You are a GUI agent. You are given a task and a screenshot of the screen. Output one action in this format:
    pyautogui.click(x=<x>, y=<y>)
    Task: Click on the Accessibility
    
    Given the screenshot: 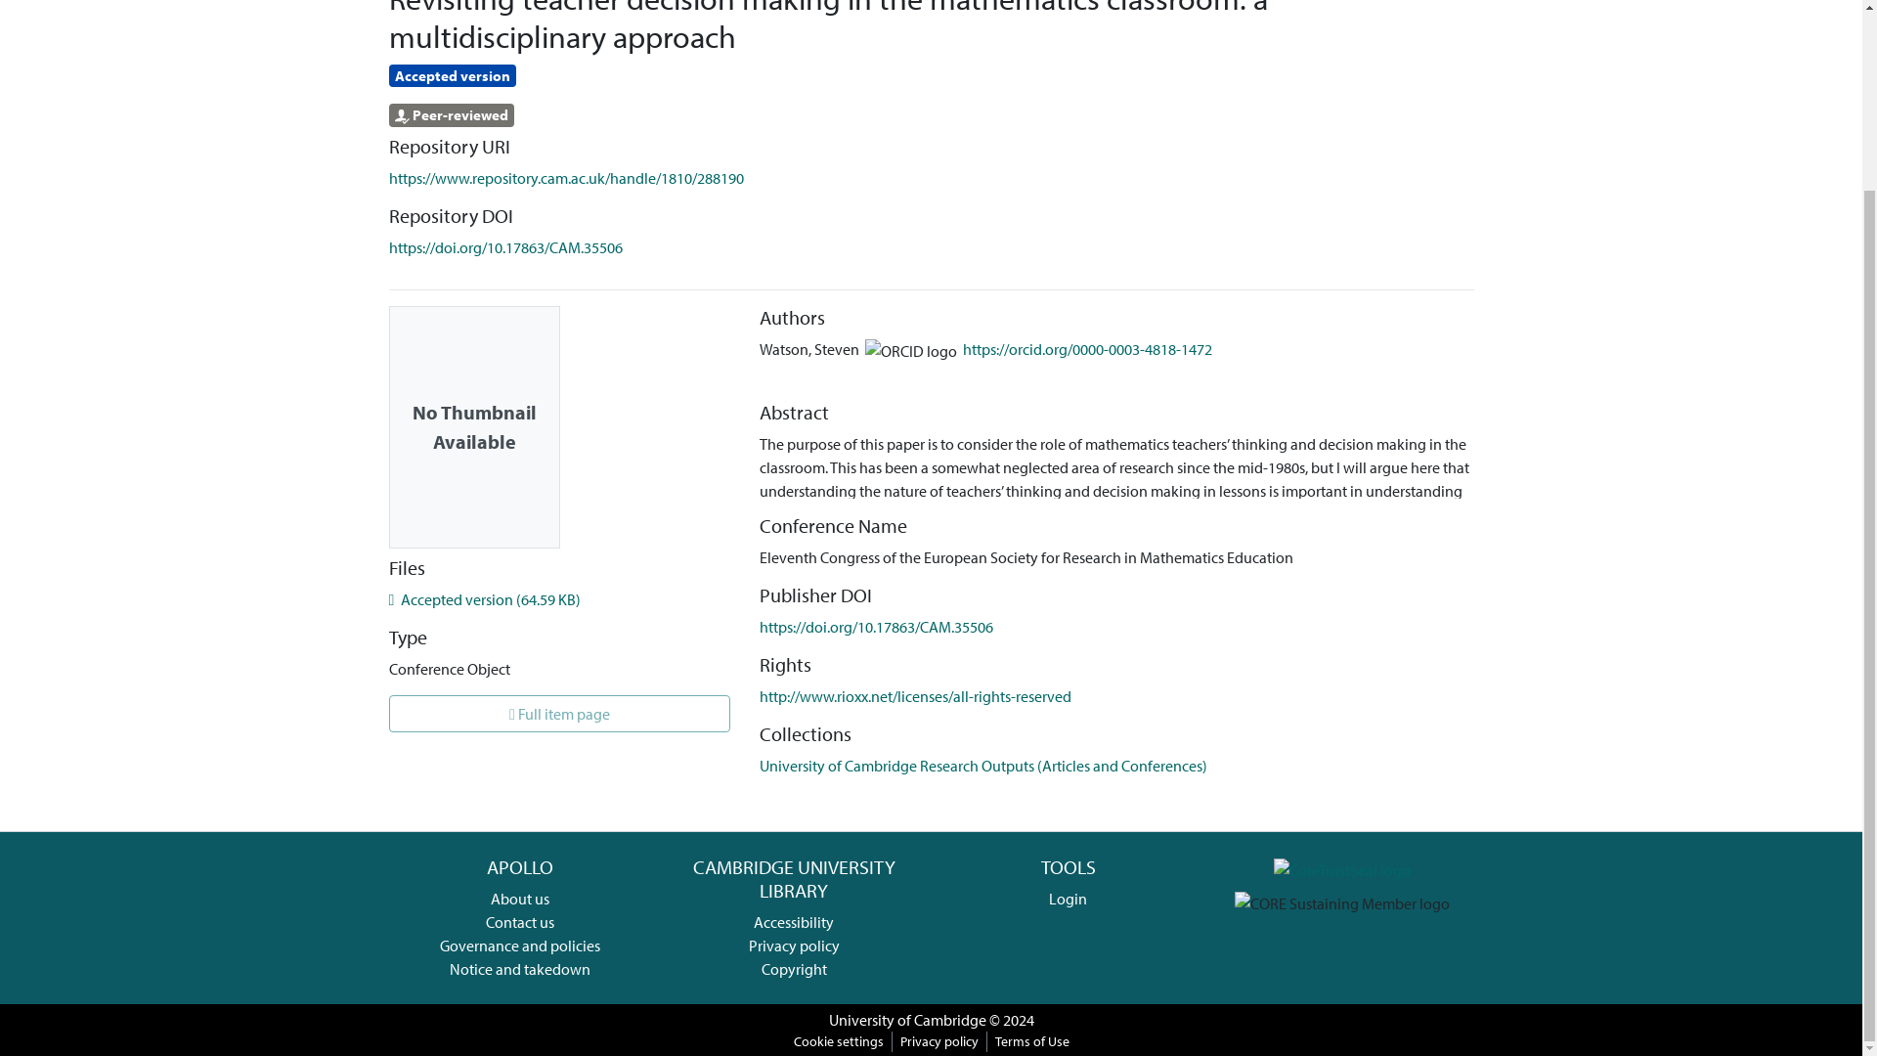 What is the action you would take?
    pyautogui.click(x=794, y=921)
    